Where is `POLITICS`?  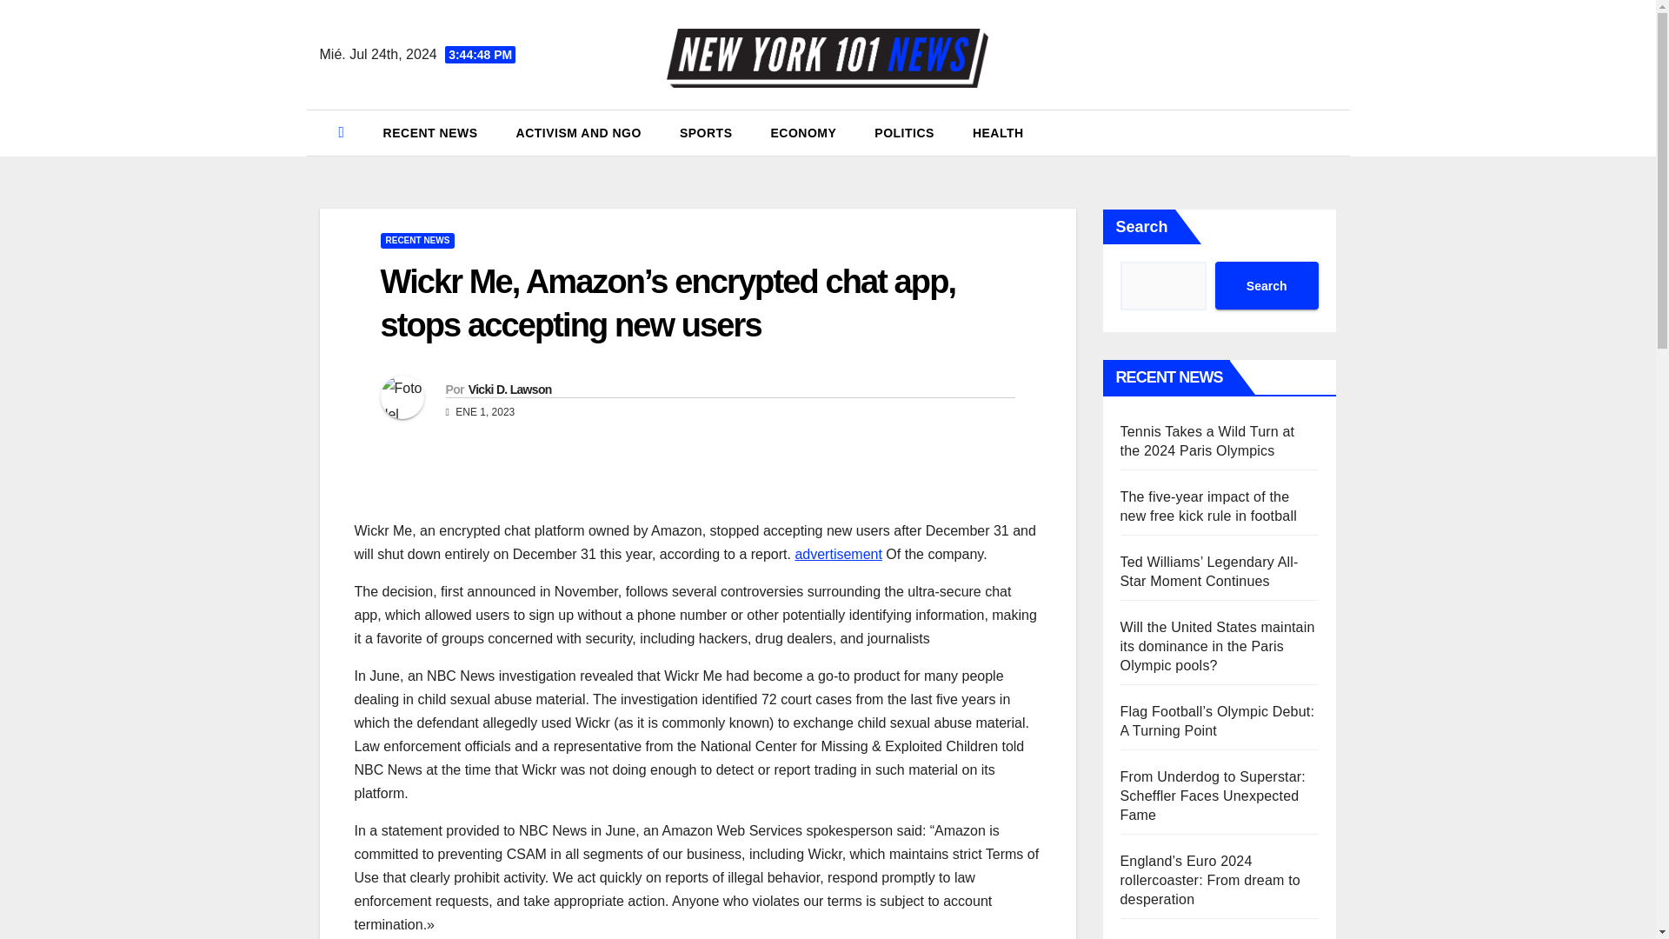
POLITICS is located at coordinates (904, 133).